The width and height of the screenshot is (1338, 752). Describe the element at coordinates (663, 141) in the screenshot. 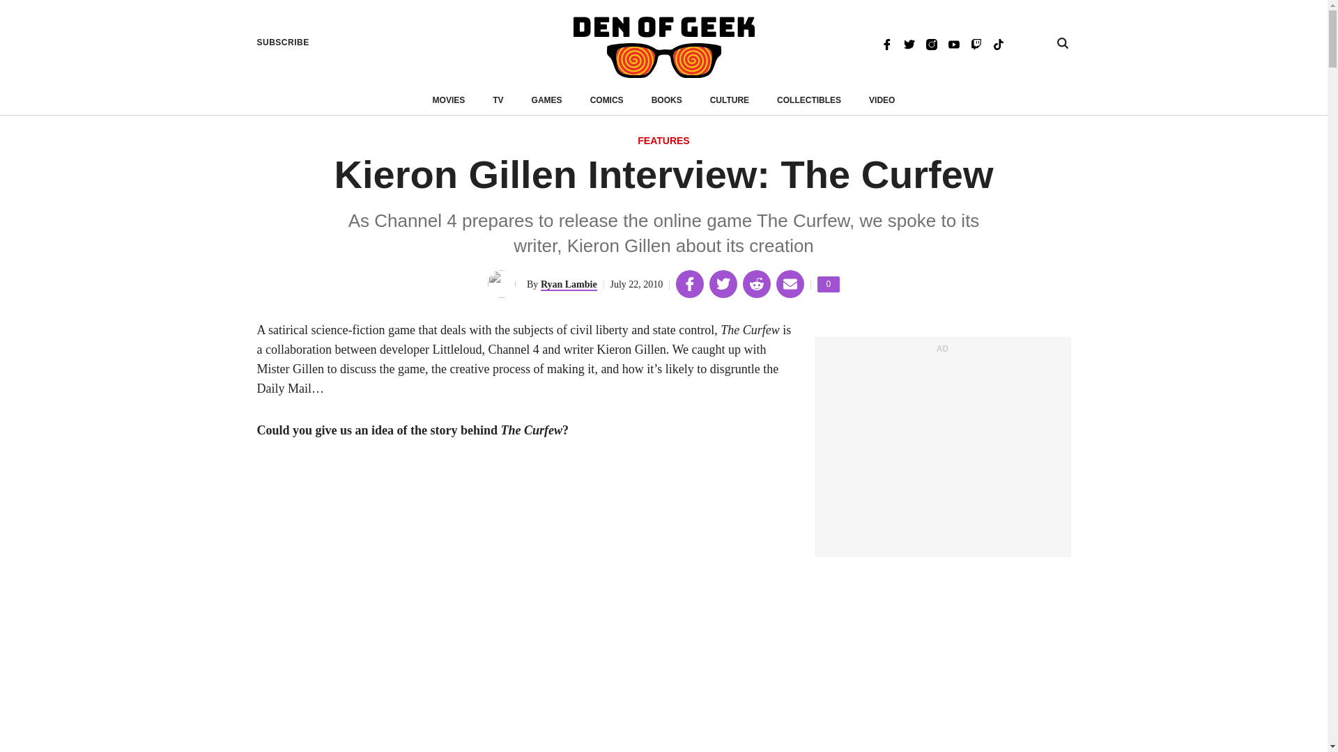

I see `FEATURES` at that location.